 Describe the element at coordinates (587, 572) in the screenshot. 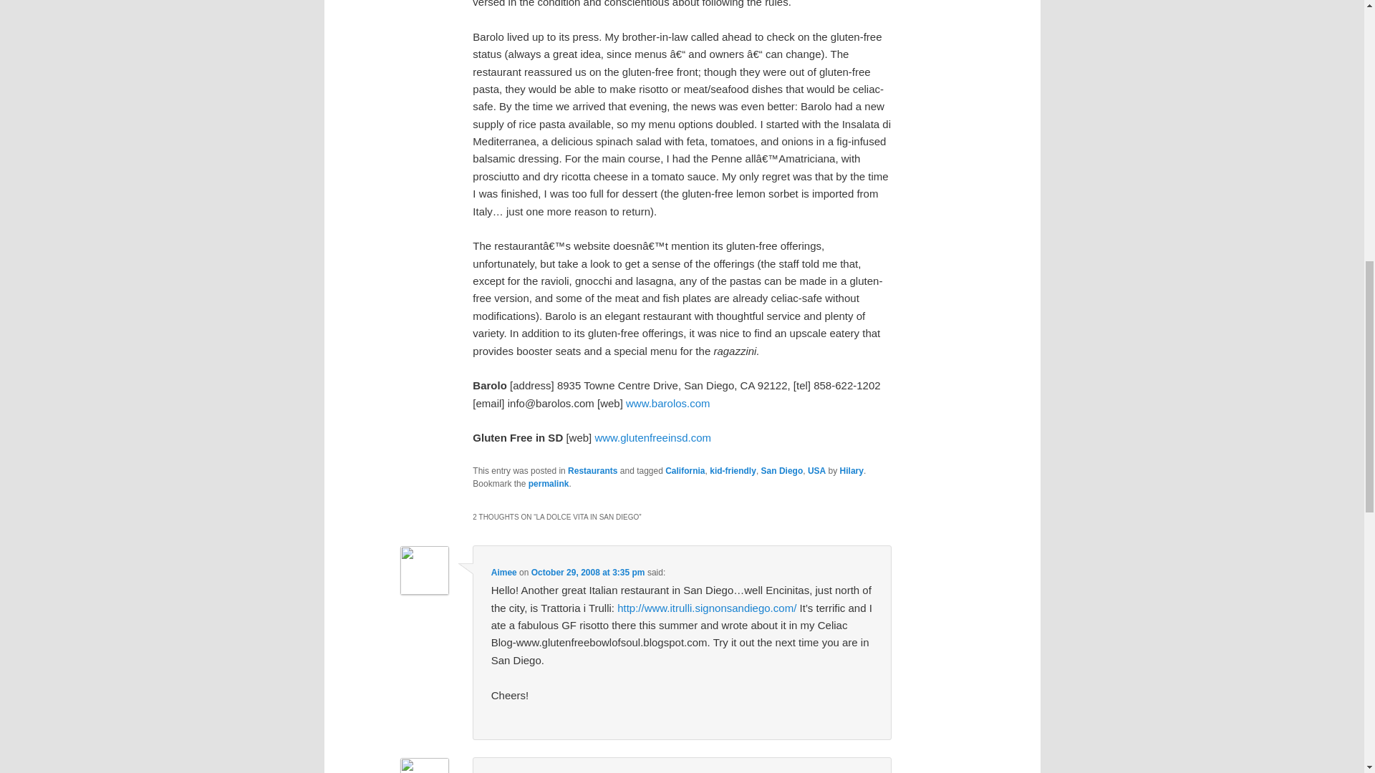

I see `October 29, 2008 at 3:35 pm` at that location.